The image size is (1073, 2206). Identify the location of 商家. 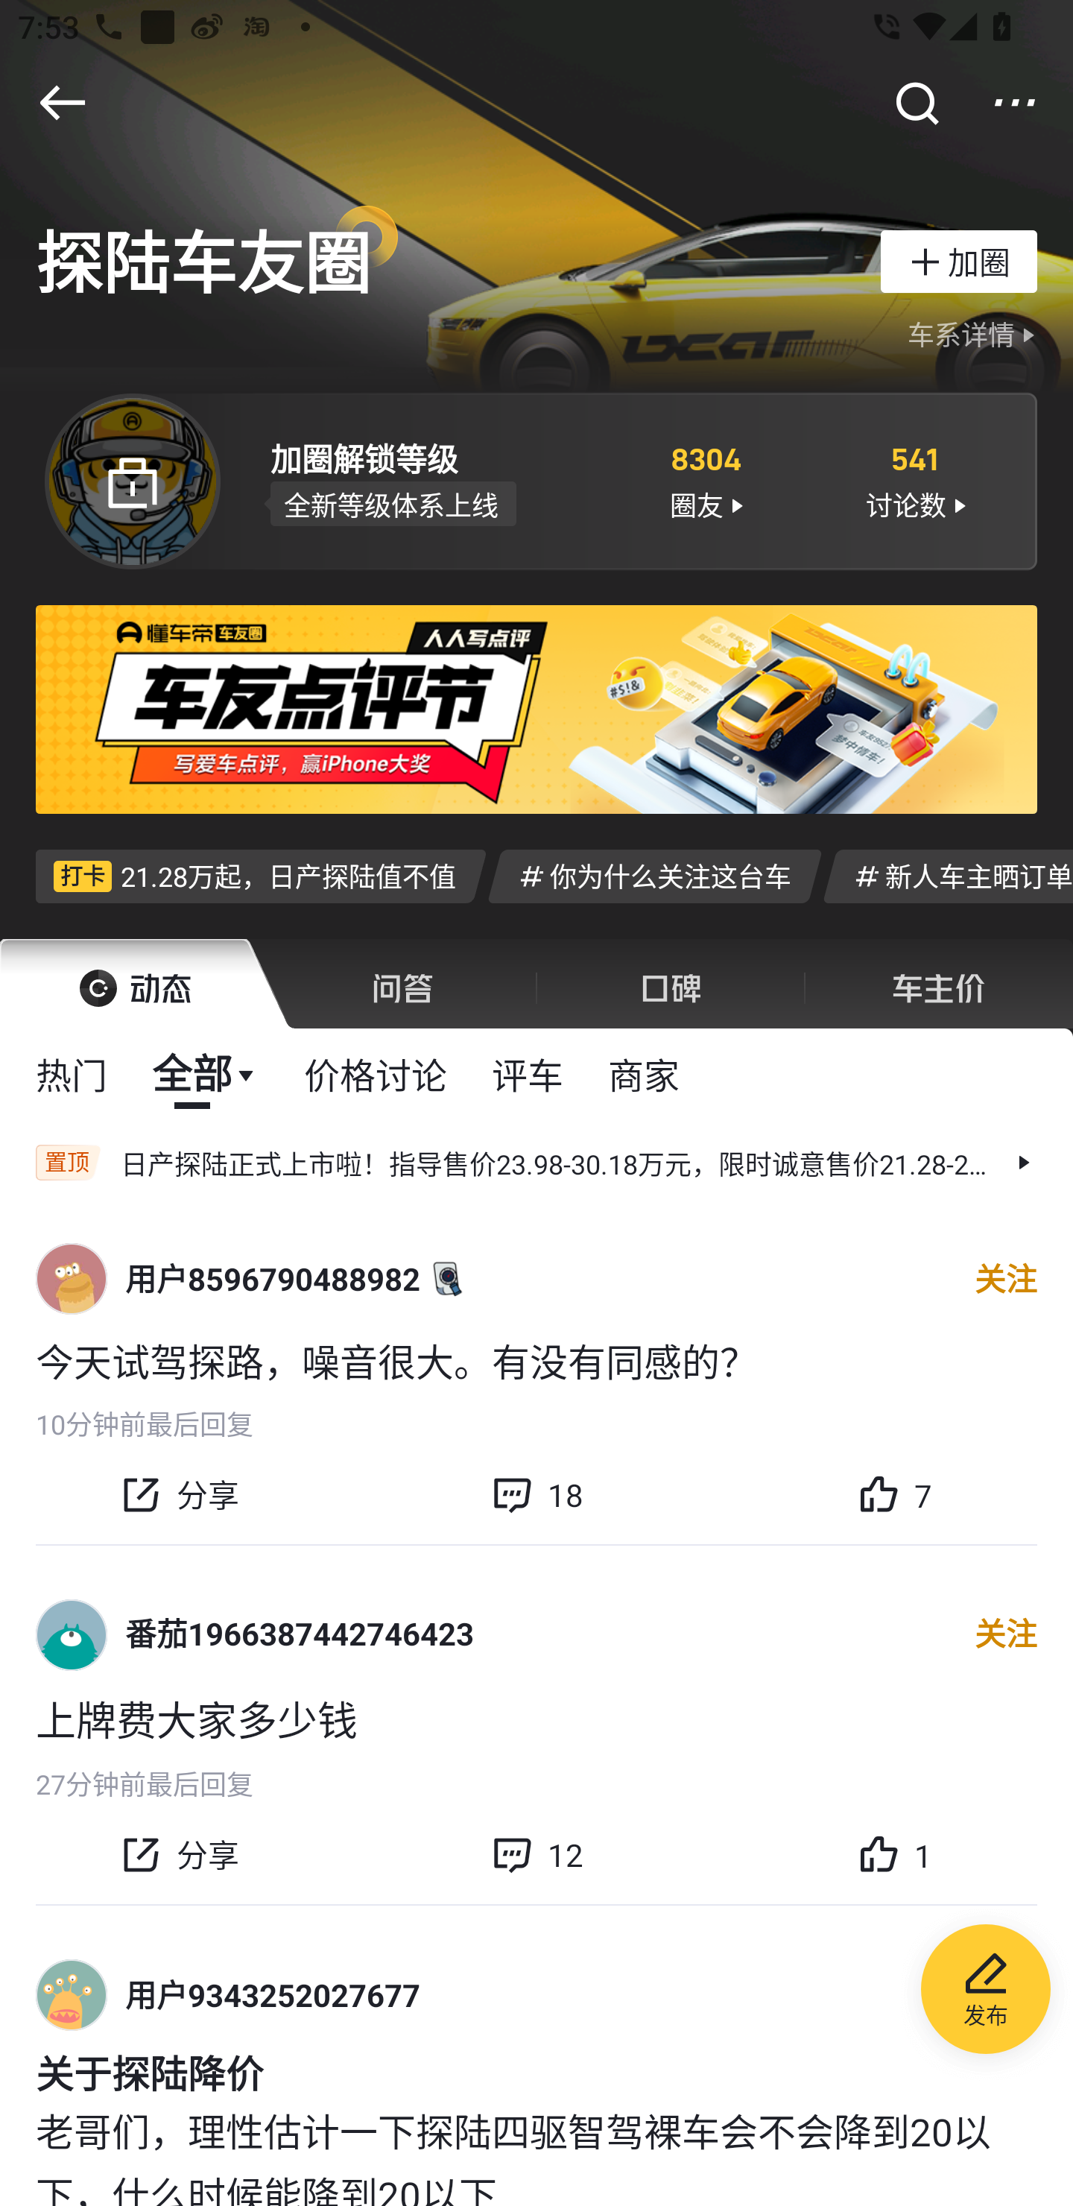
(644, 1073).